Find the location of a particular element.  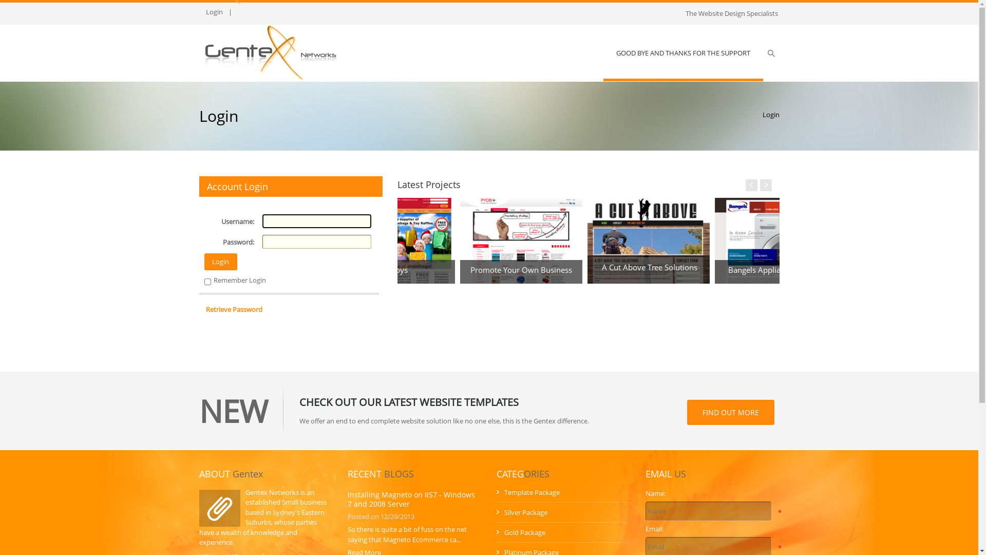

FIND OUT MORE is located at coordinates (731, 412).